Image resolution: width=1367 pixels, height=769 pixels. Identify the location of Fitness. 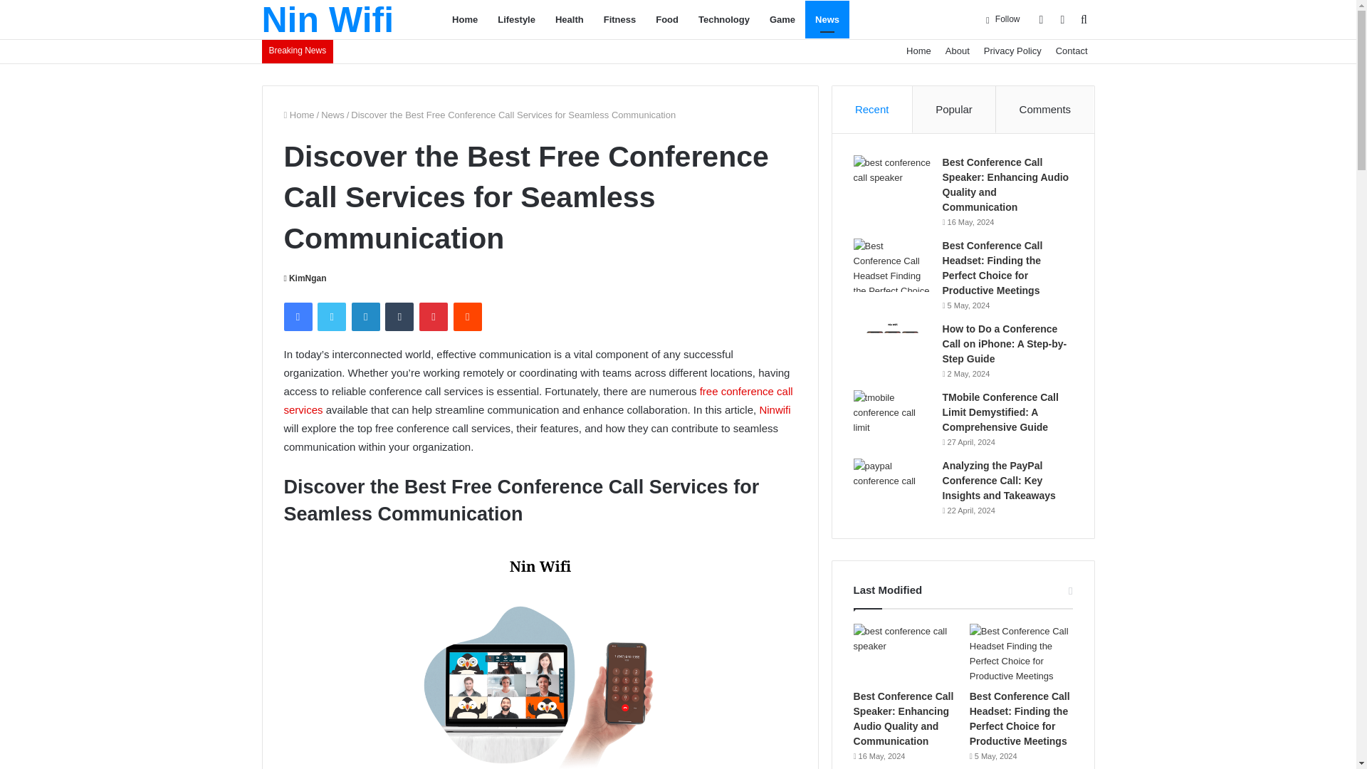
(619, 20).